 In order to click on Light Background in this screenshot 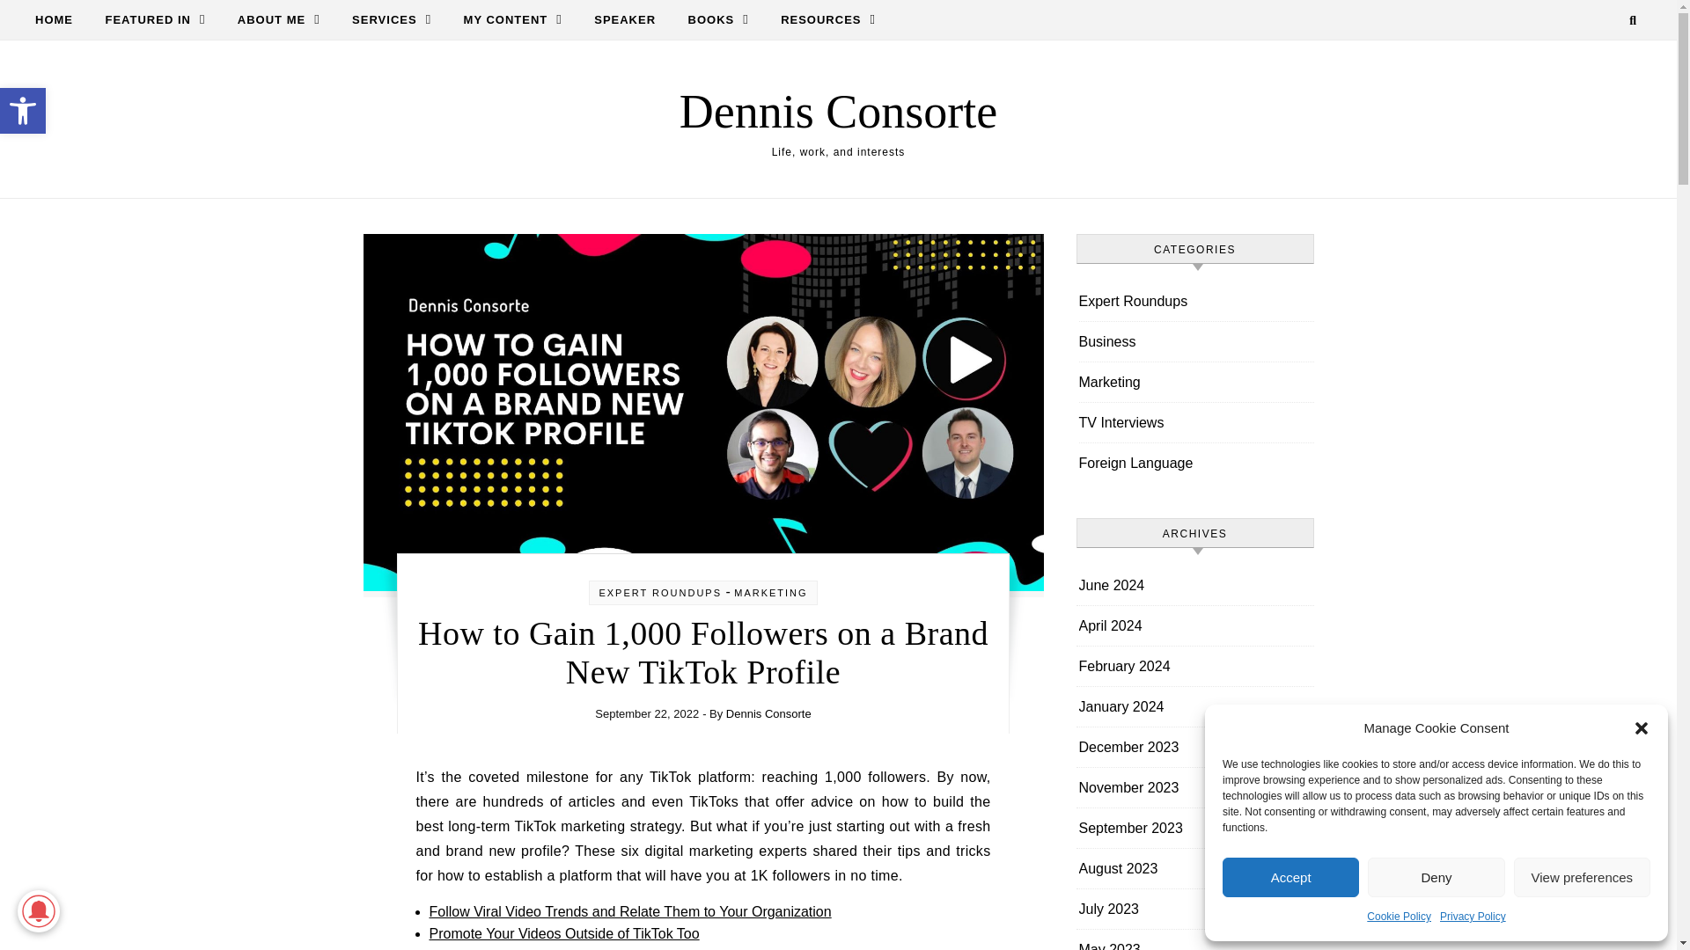, I will do `click(23, 111)`.